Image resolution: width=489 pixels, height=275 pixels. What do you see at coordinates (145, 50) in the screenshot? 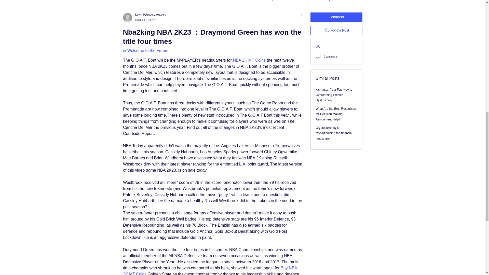
I see `NBA 2K MT Coins` at bounding box center [145, 50].